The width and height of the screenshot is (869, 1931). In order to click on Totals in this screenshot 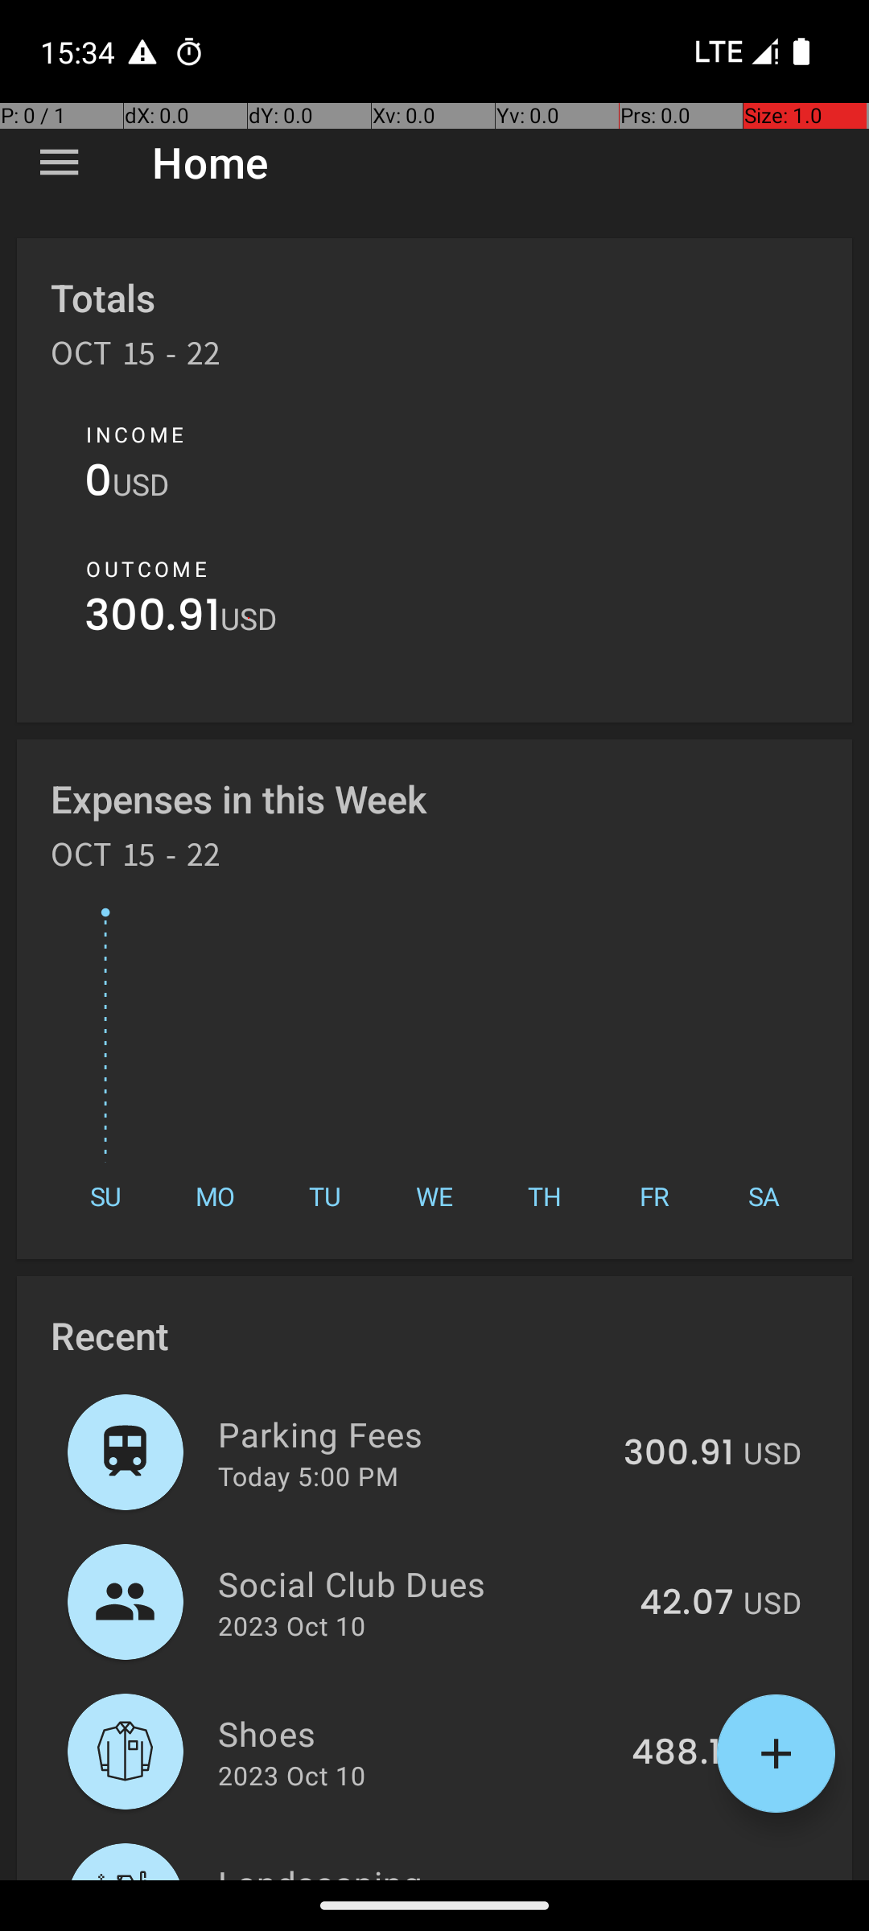, I will do `click(103, 298)`.